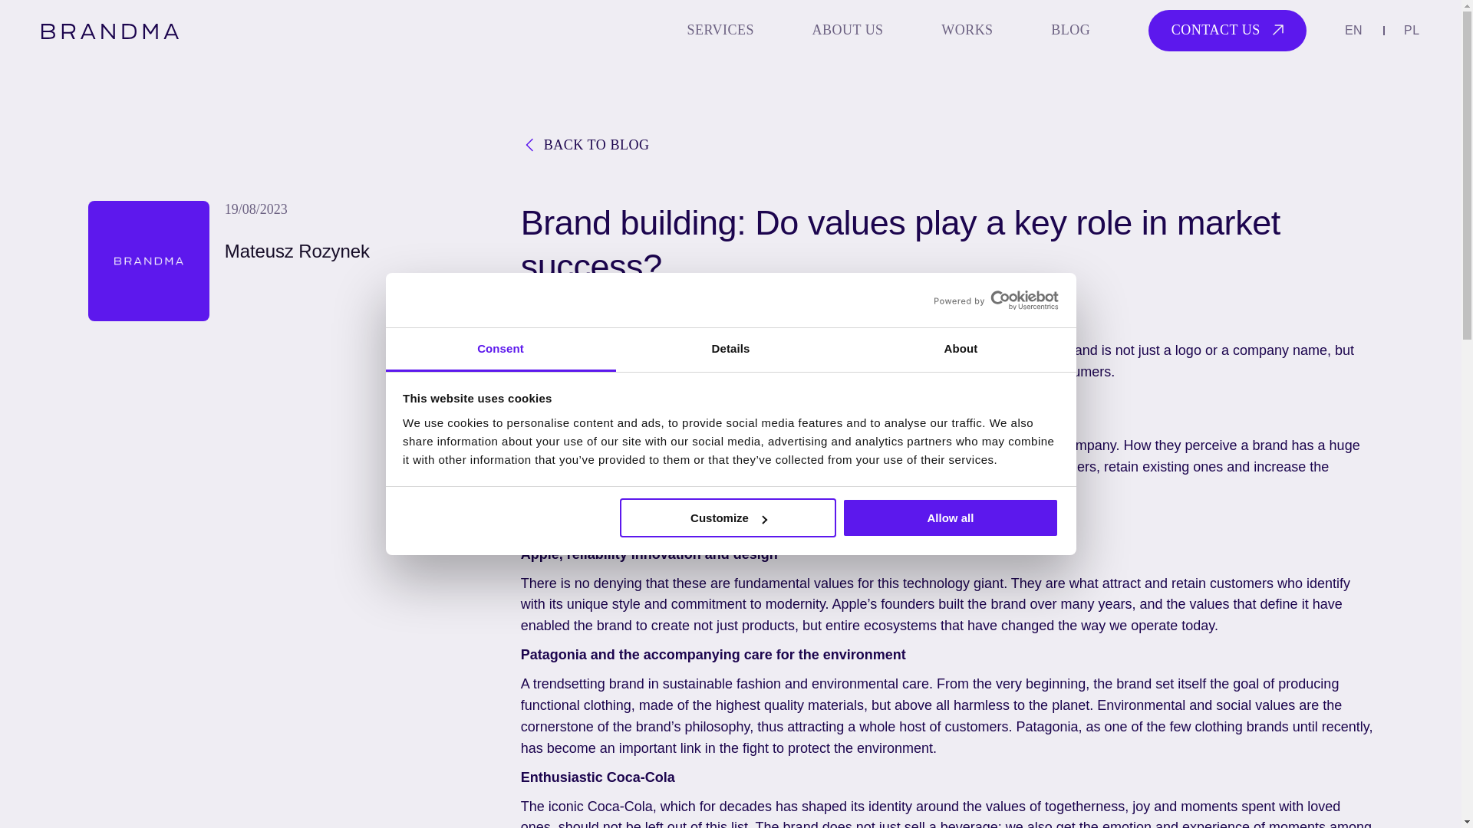 Image resolution: width=1473 pixels, height=828 pixels. I want to click on Consent, so click(500, 350).